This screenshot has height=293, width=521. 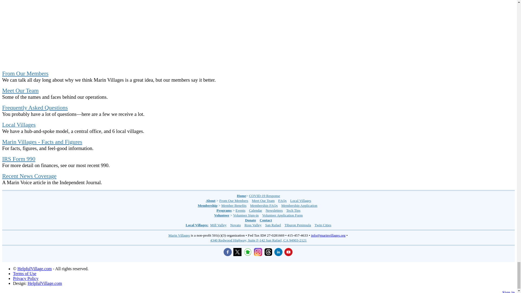 I want to click on Marin Villages Meet Our Team, so click(x=20, y=90).